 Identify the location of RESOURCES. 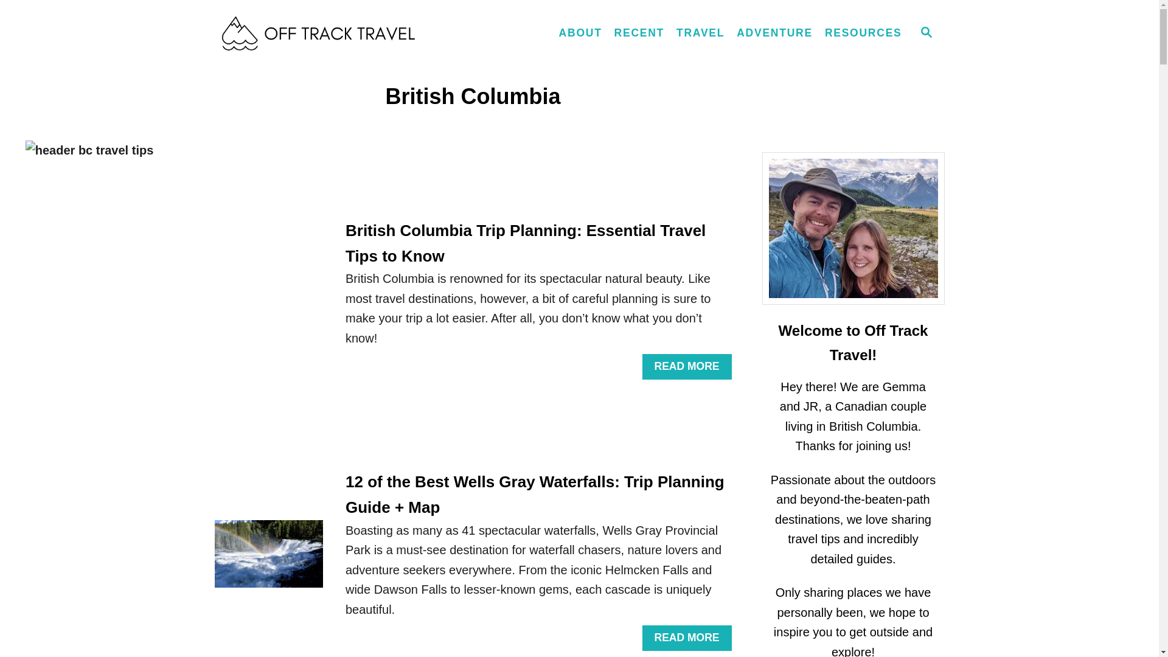
(863, 33).